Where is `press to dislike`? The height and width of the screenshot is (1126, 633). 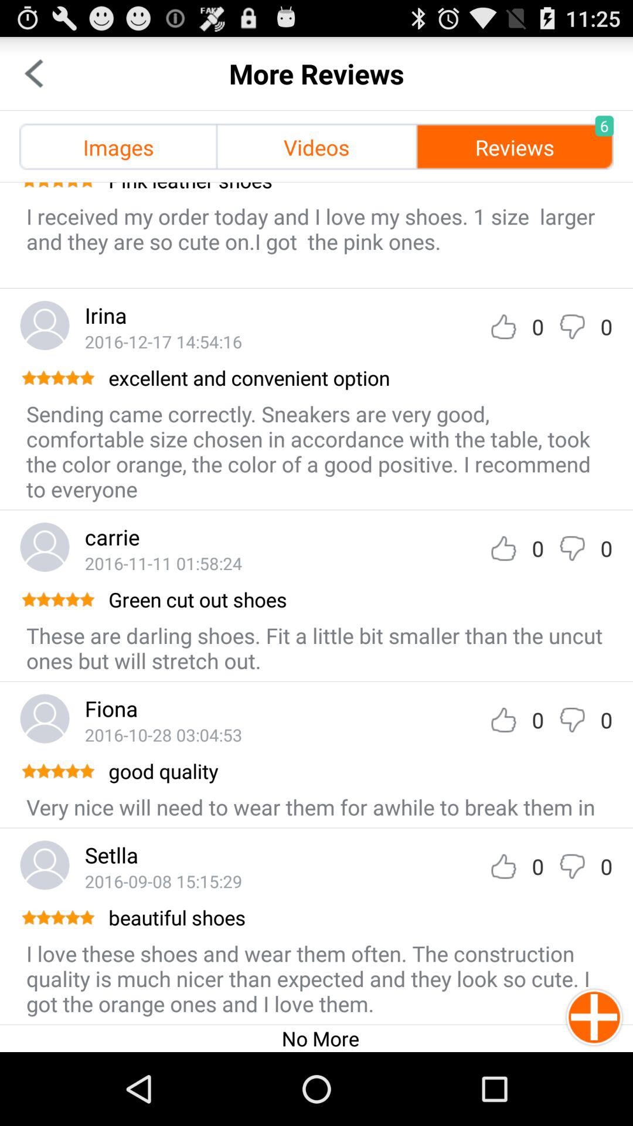
press to dislike is located at coordinates (572, 548).